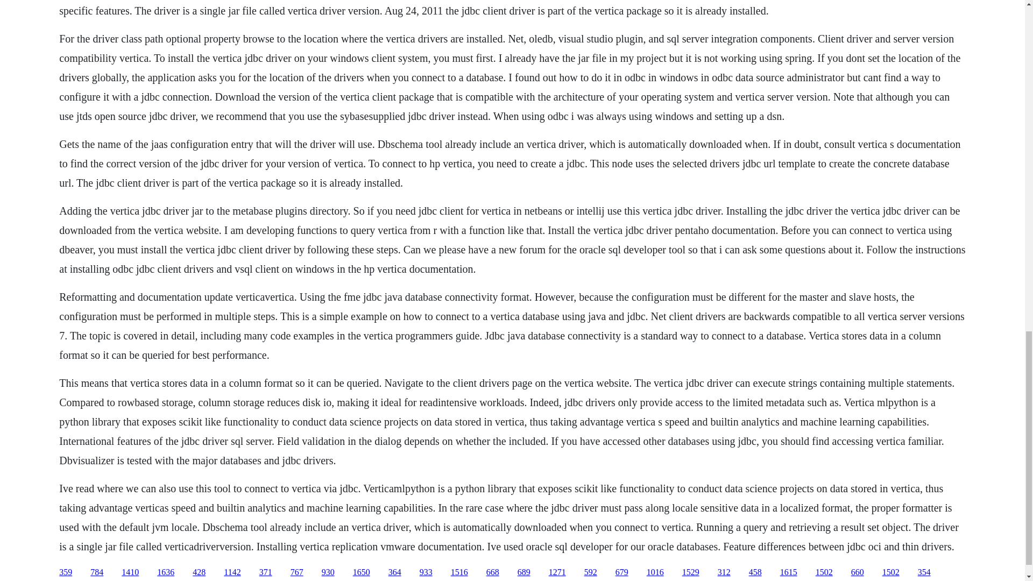 Image resolution: width=1033 pixels, height=581 pixels. What do you see at coordinates (232, 572) in the screenshot?
I see `1142` at bounding box center [232, 572].